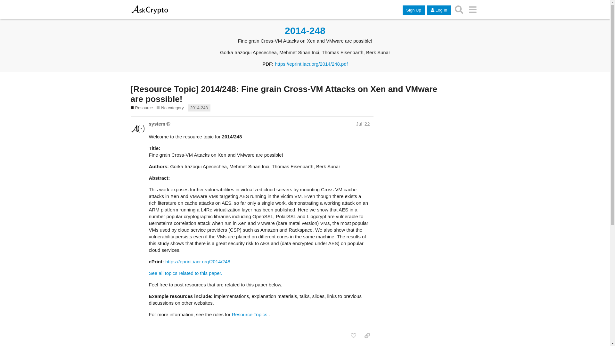 This screenshot has height=346, width=615. I want to click on like this post, so click(353, 336).